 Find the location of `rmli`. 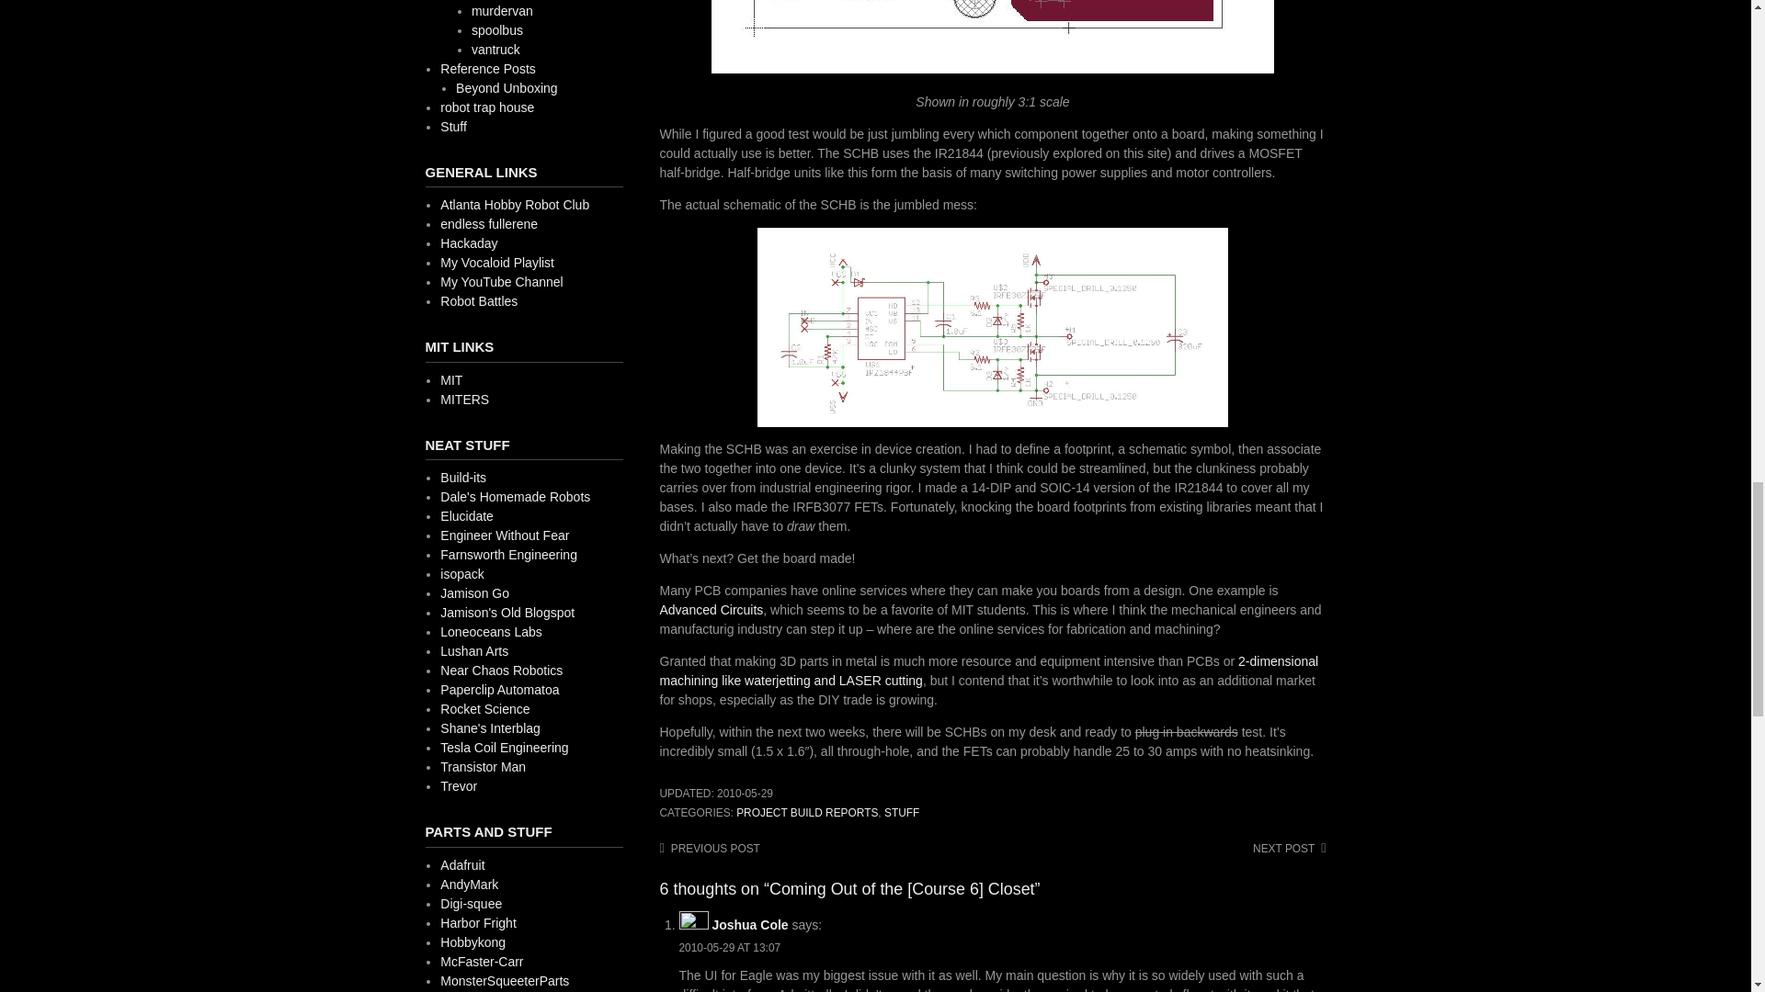

rmli is located at coordinates (467, 516).